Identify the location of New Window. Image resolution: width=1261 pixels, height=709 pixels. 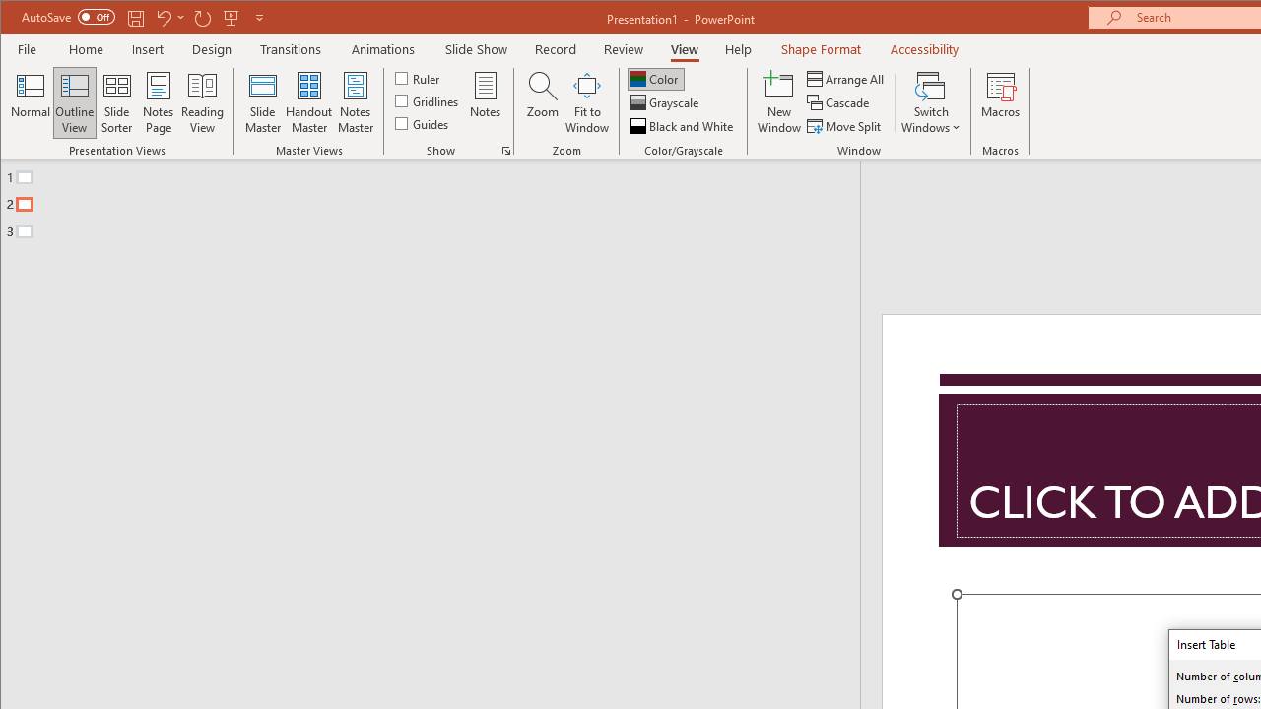
(779, 102).